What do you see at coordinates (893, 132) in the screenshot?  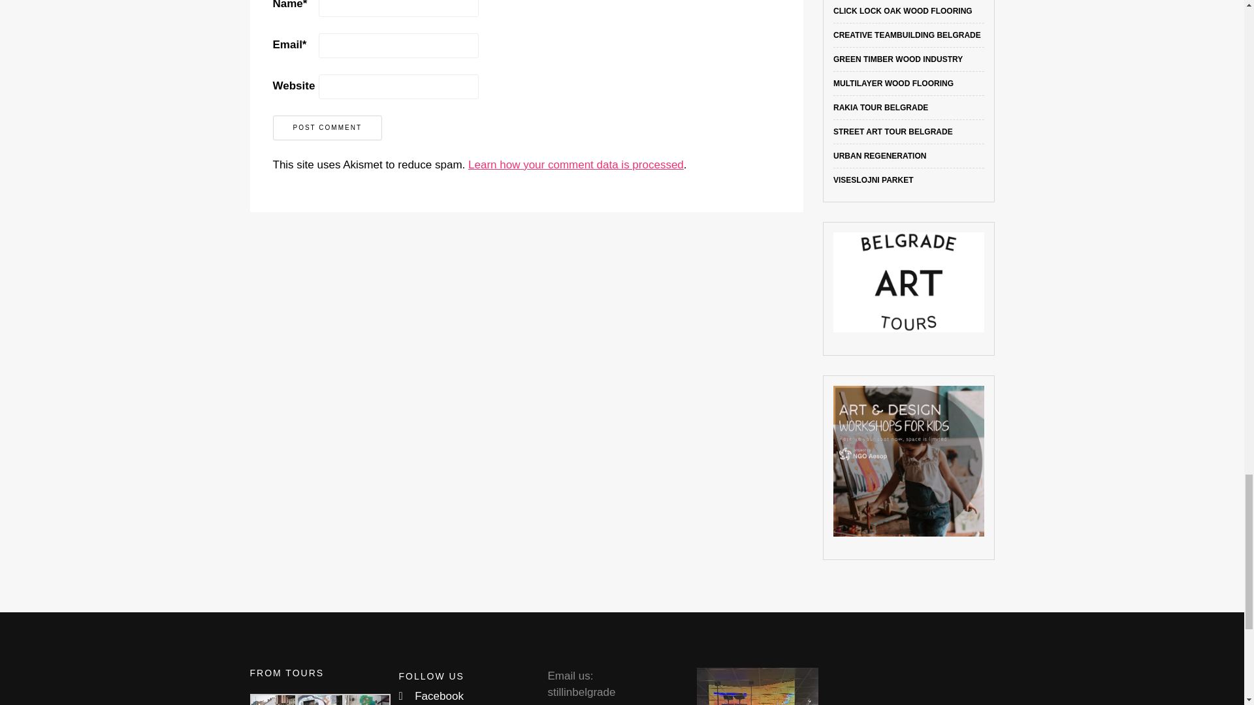 I see `Street Art Tour with Workshop Belgrade ` at bounding box center [893, 132].